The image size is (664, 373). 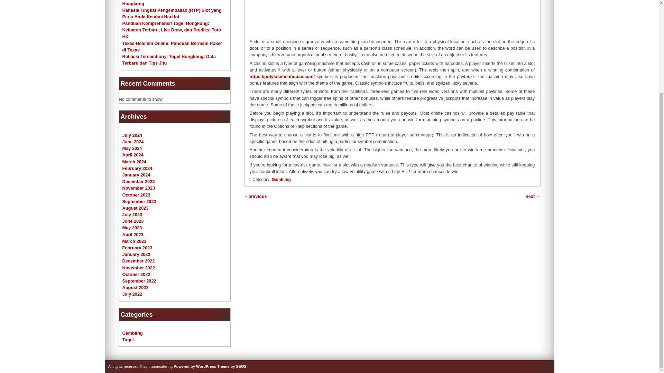 What do you see at coordinates (136, 274) in the screenshot?
I see `October 2022` at bounding box center [136, 274].